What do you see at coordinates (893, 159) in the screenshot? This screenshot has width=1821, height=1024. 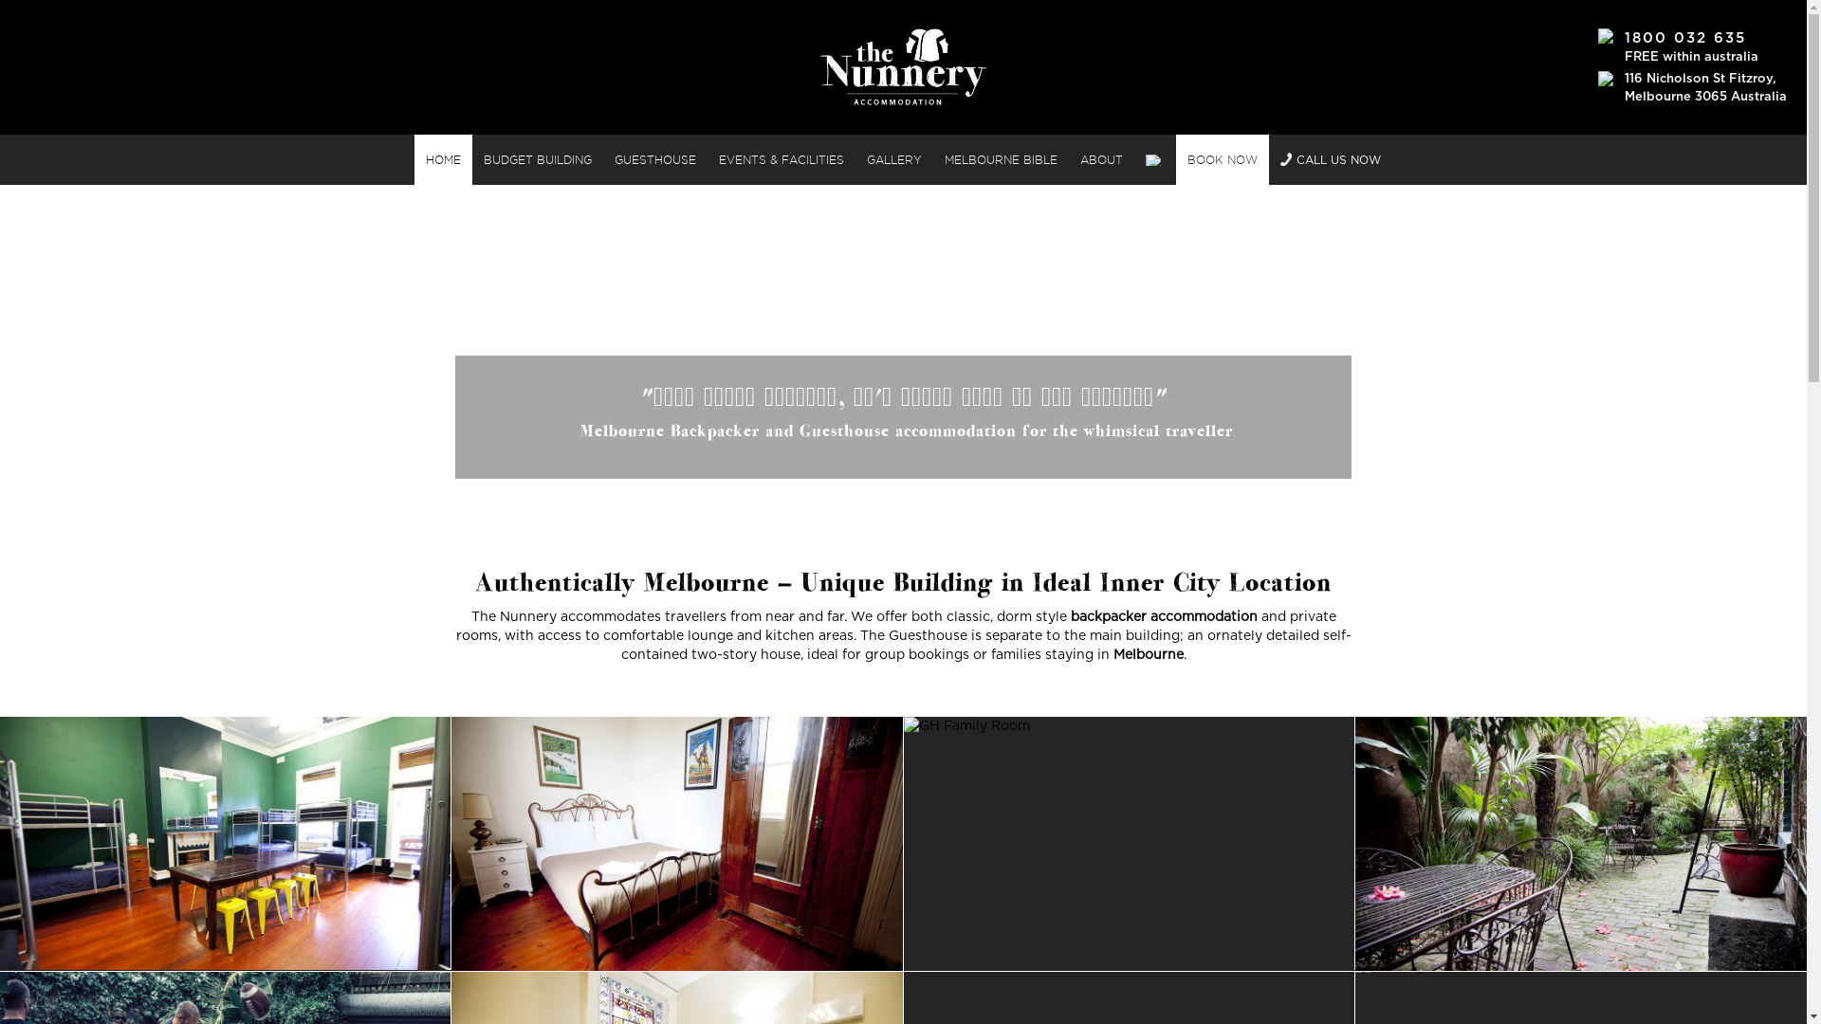 I see `GALLERY` at bounding box center [893, 159].